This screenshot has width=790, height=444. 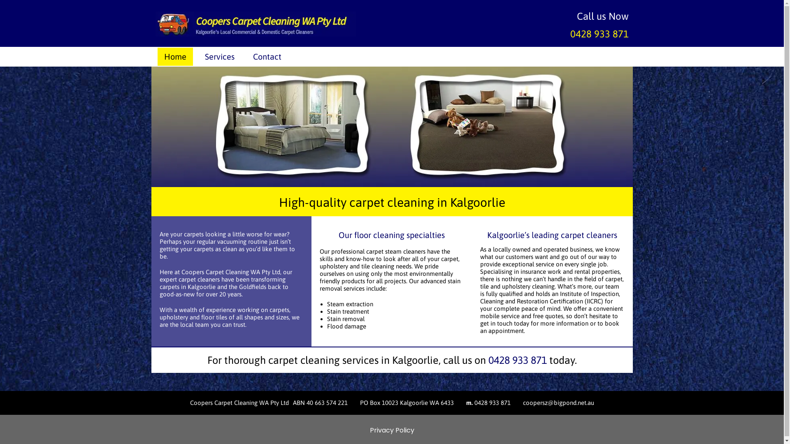 What do you see at coordinates (392, 127) in the screenshot?
I see `coopers carpet cleaning blue and brown carpet` at bounding box center [392, 127].